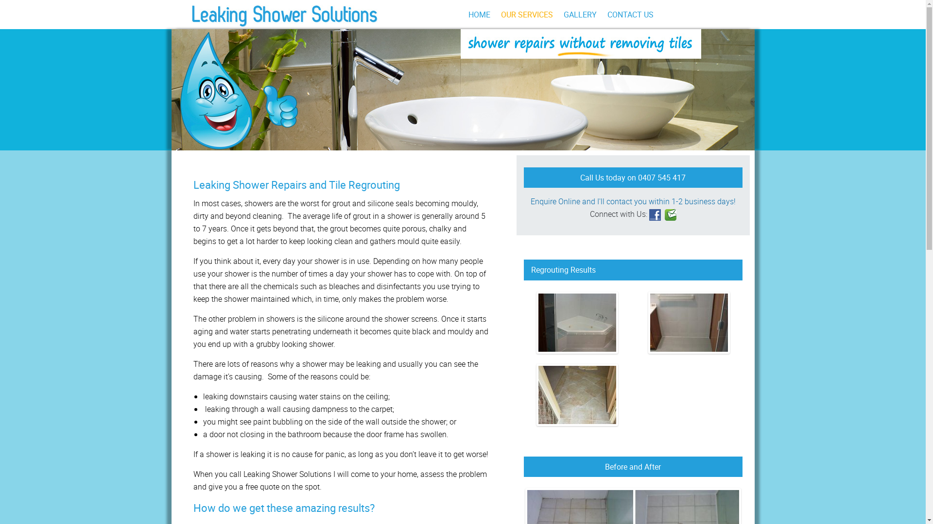 The width and height of the screenshot is (933, 524). I want to click on Leaking Shower Repairs and Tile Regrouting, so click(296, 184).